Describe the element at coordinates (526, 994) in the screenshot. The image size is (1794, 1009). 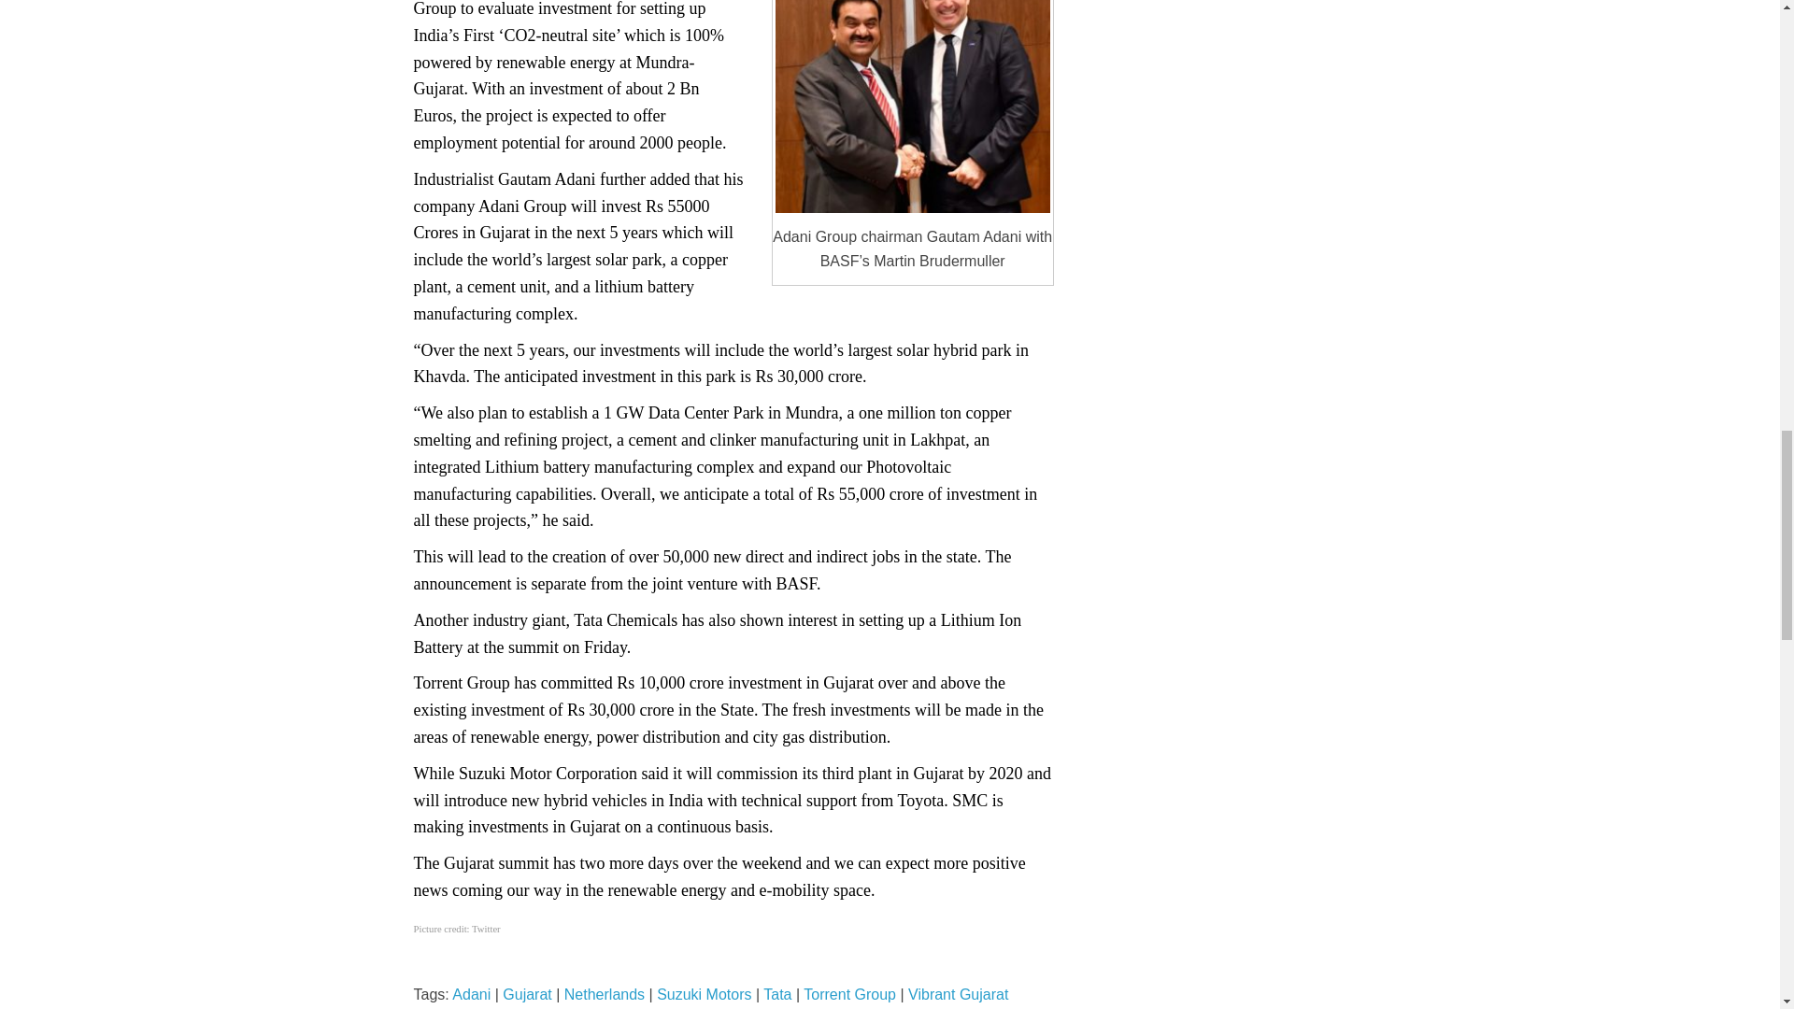
I see `Gujarat` at that location.